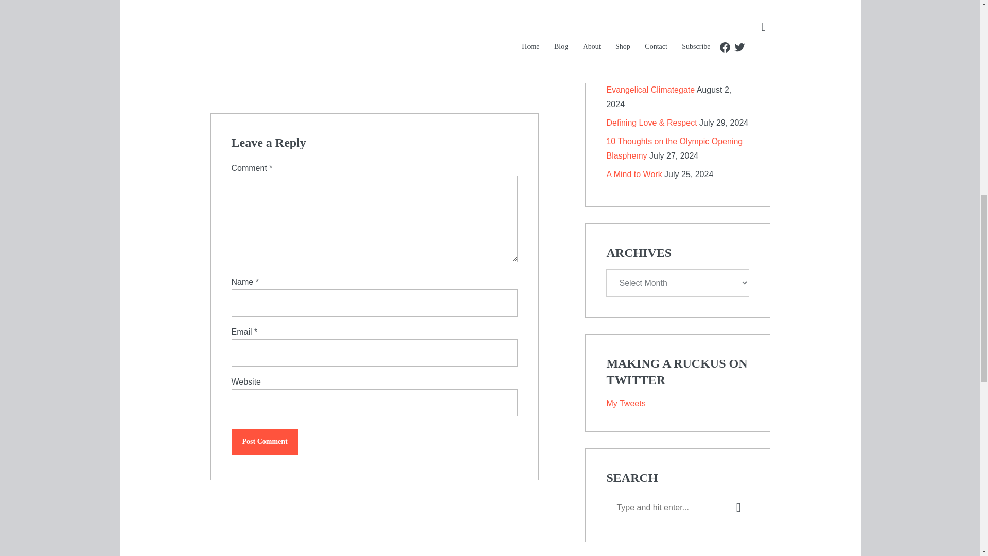 The height and width of the screenshot is (556, 988). Describe the element at coordinates (634, 174) in the screenshot. I see `A Mind to Work` at that location.